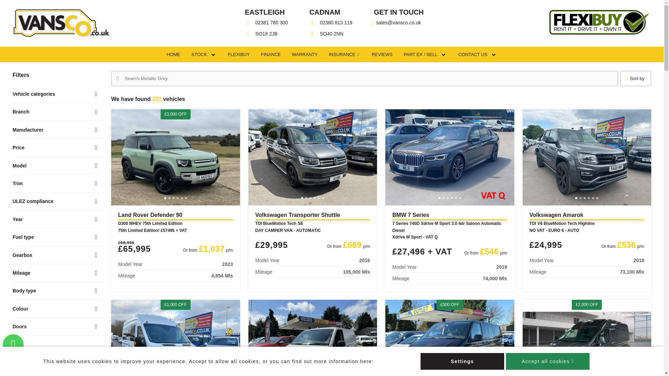 This screenshot has width=669, height=376. Describe the element at coordinates (305, 54) in the screenshot. I see `Warranty` at that location.